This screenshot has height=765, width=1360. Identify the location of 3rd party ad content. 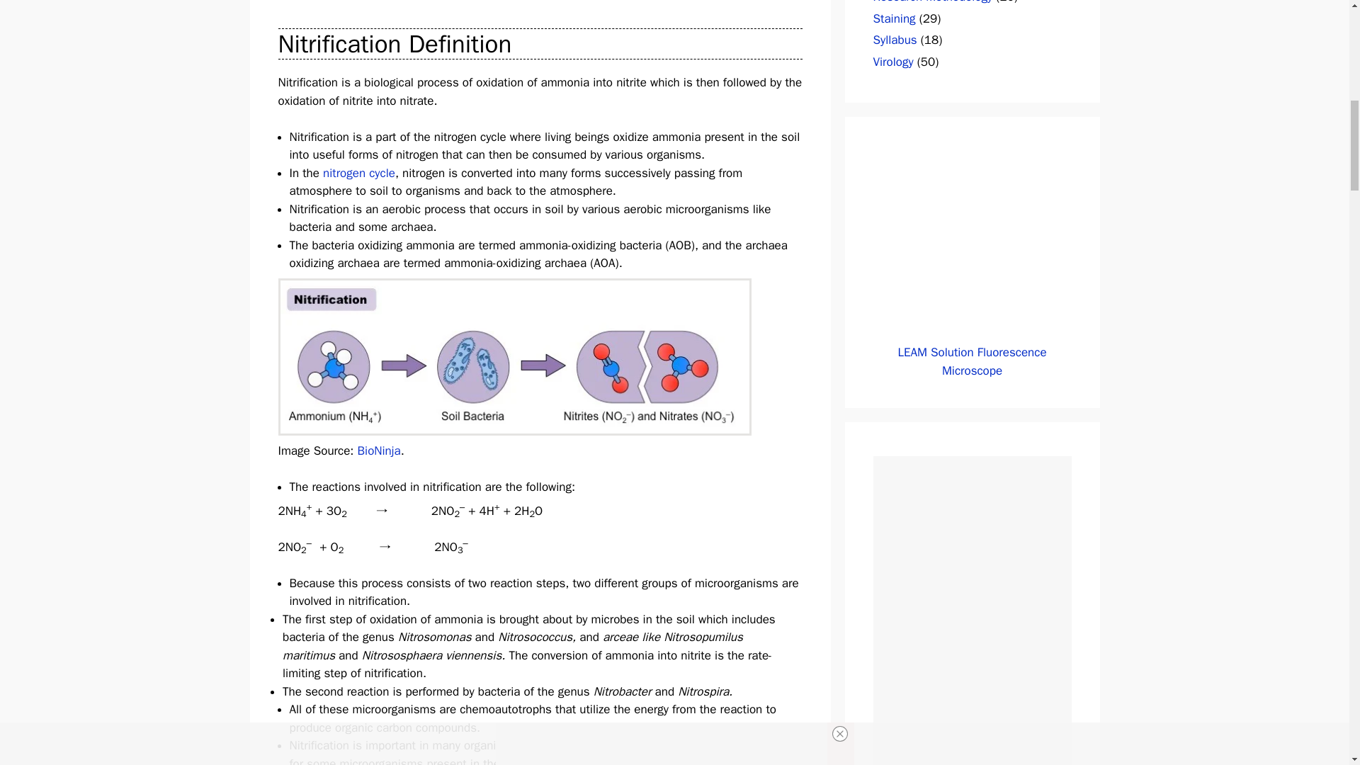
(972, 662).